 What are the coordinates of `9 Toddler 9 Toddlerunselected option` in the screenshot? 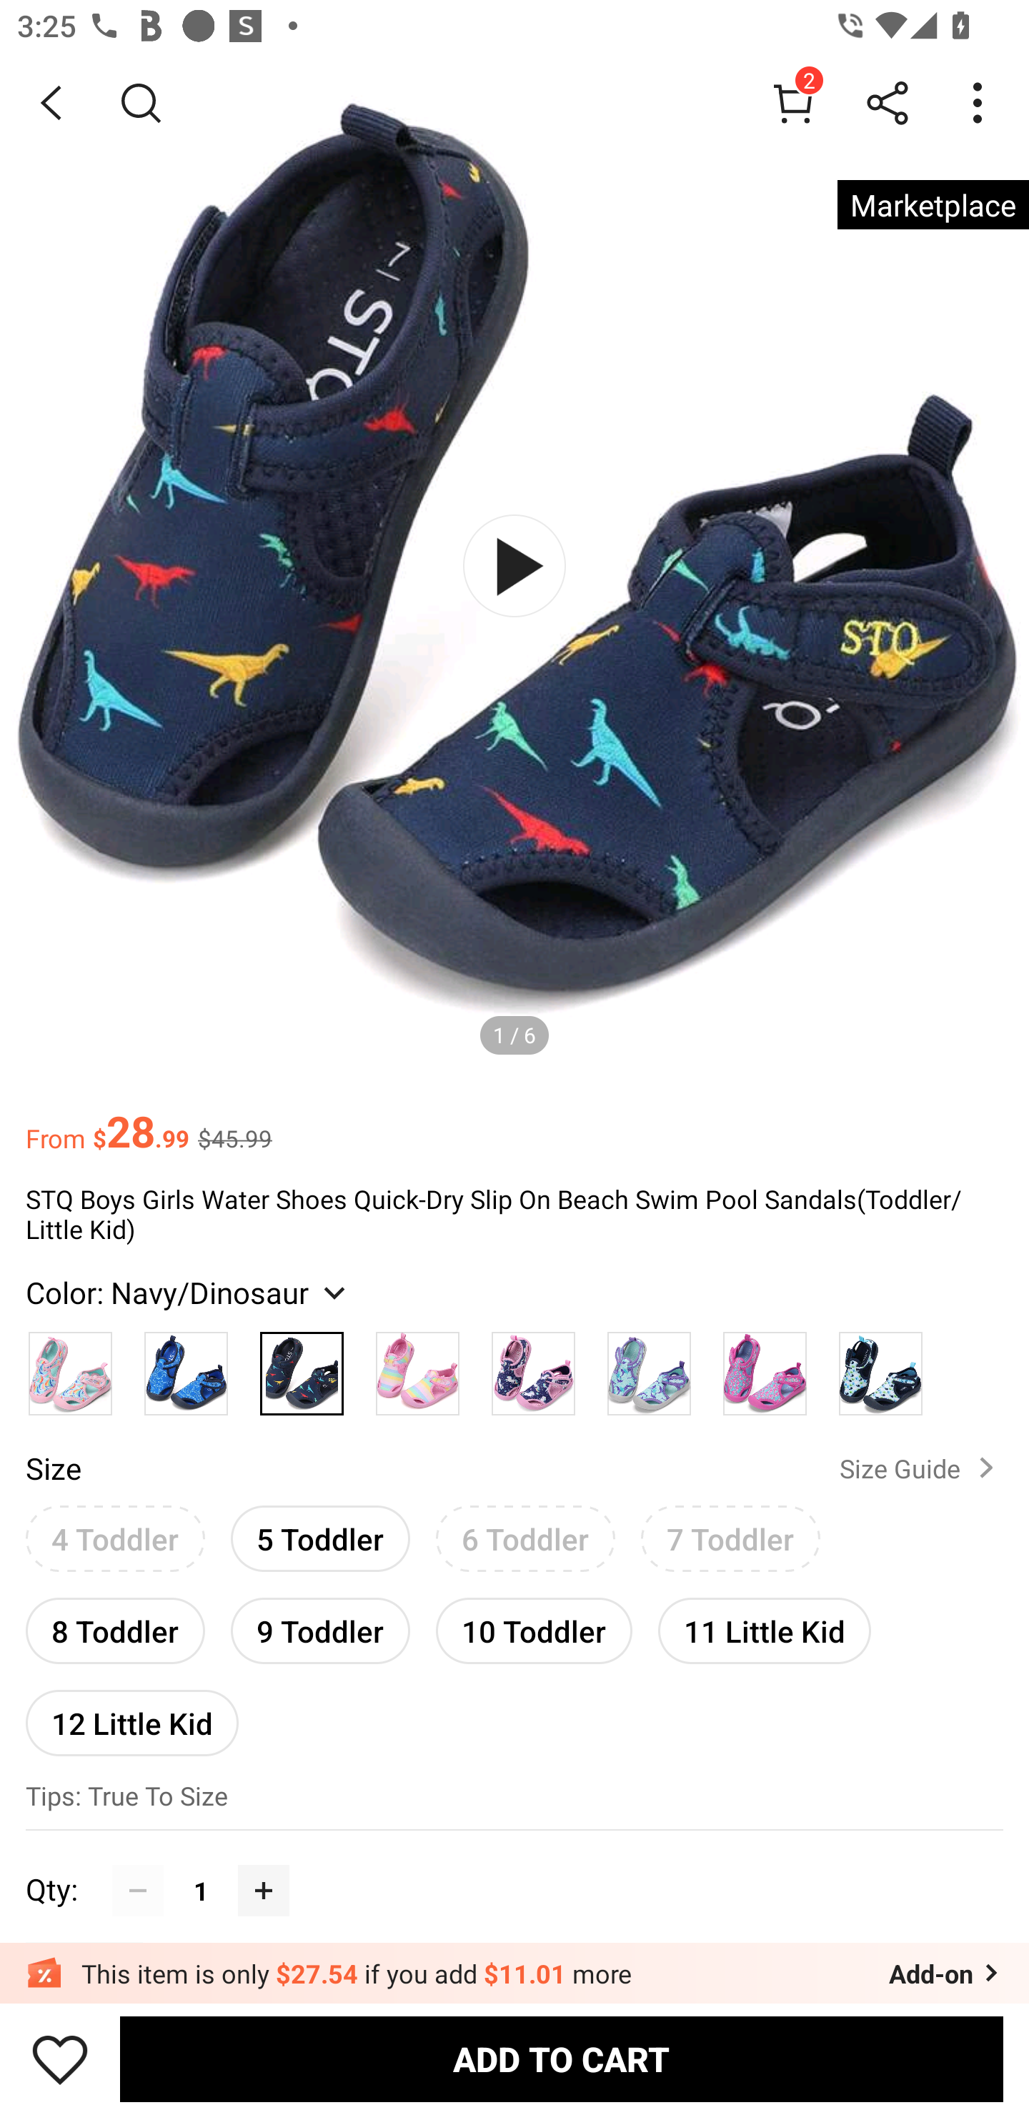 It's located at (320, 1631).